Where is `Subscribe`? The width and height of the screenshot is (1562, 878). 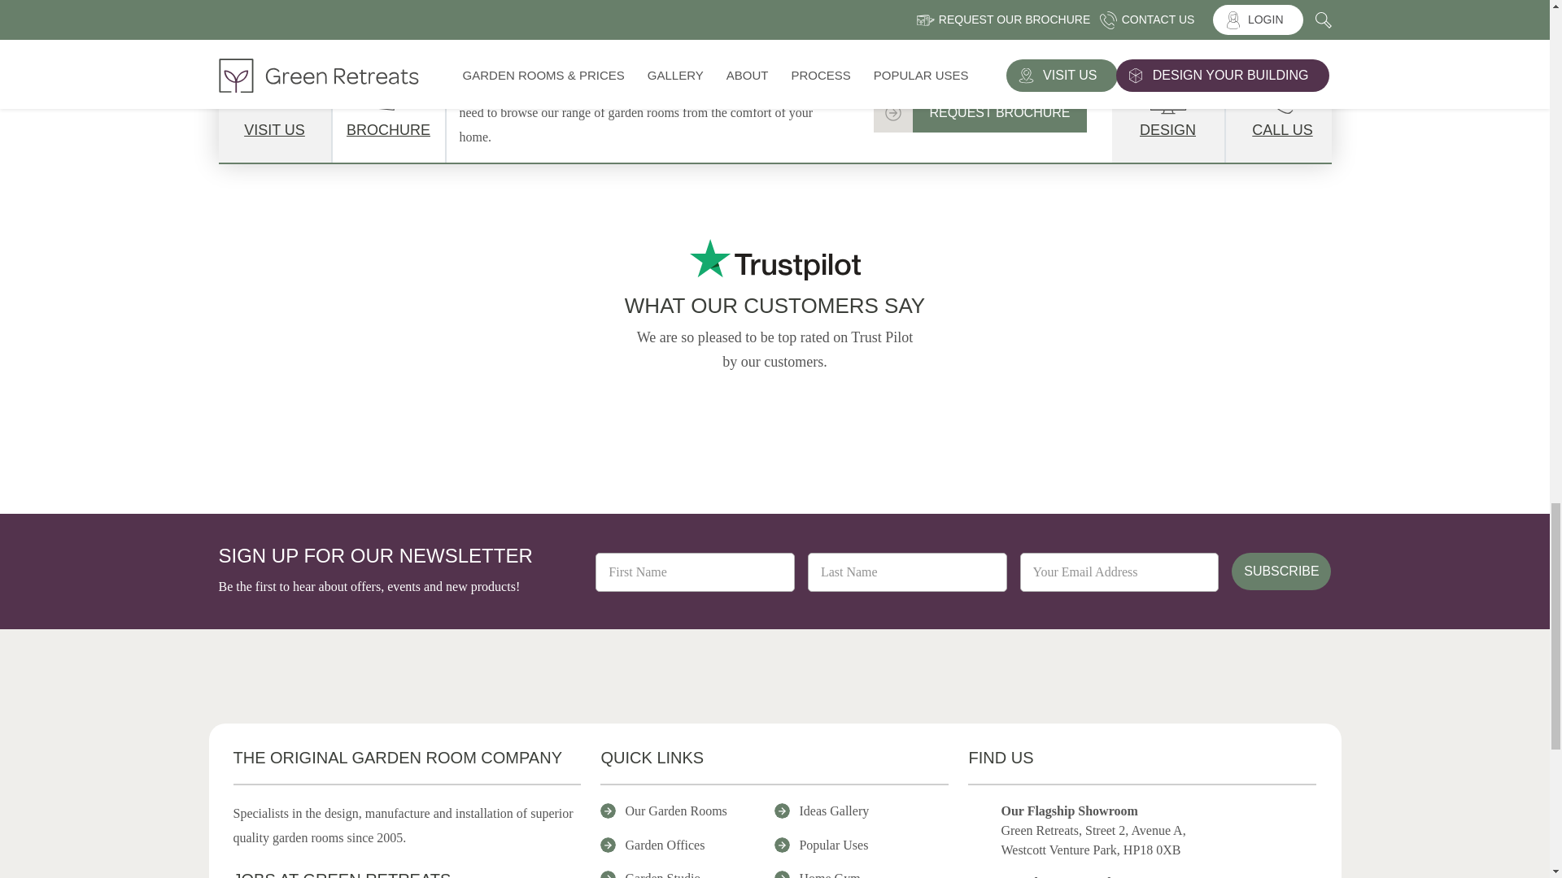 Subscribe is located at coordinates (1281, 571).